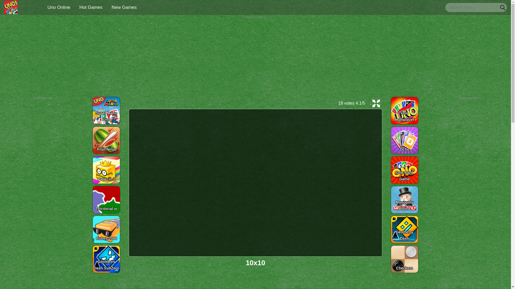 The image size is (515, 289). Describe the element at coordinates (59, 7) in the screenshot. I see `Uno Online` at that location.